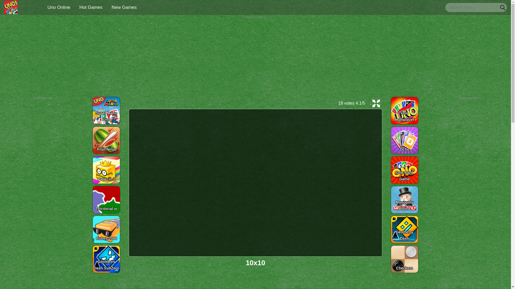 The image size is (515, 289). Describe the element at coordinates (59, 7) in the screenshot. I see `Uno Online` at that location.